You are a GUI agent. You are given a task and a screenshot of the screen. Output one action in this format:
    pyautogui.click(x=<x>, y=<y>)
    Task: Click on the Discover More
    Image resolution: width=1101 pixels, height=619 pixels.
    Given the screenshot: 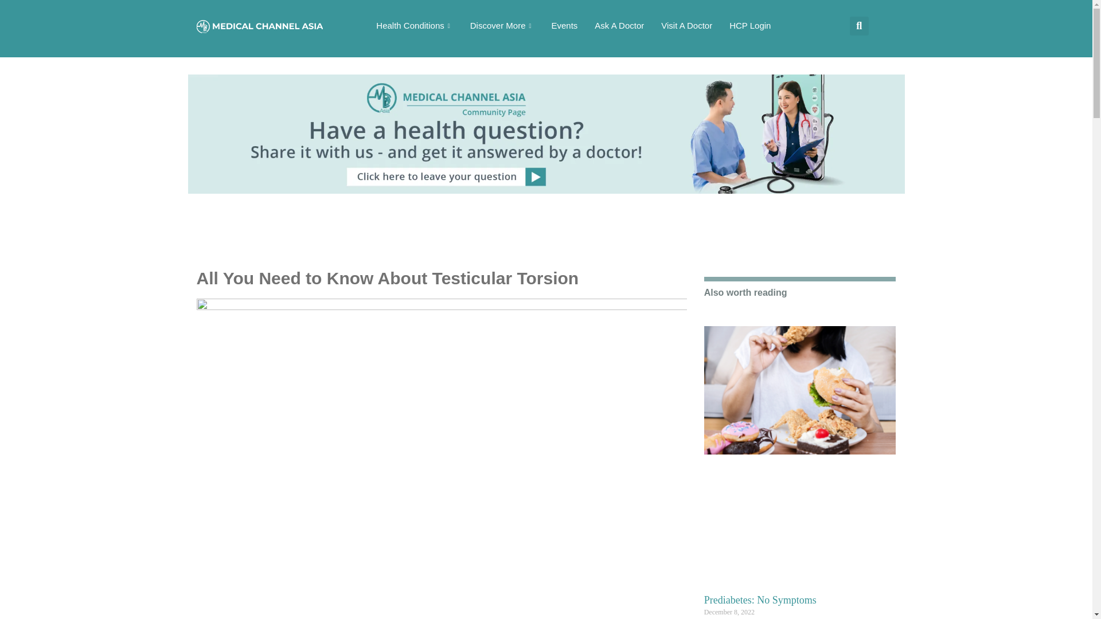 What is the action you would take?
    pyautogui.click(x=502, y=25)
    